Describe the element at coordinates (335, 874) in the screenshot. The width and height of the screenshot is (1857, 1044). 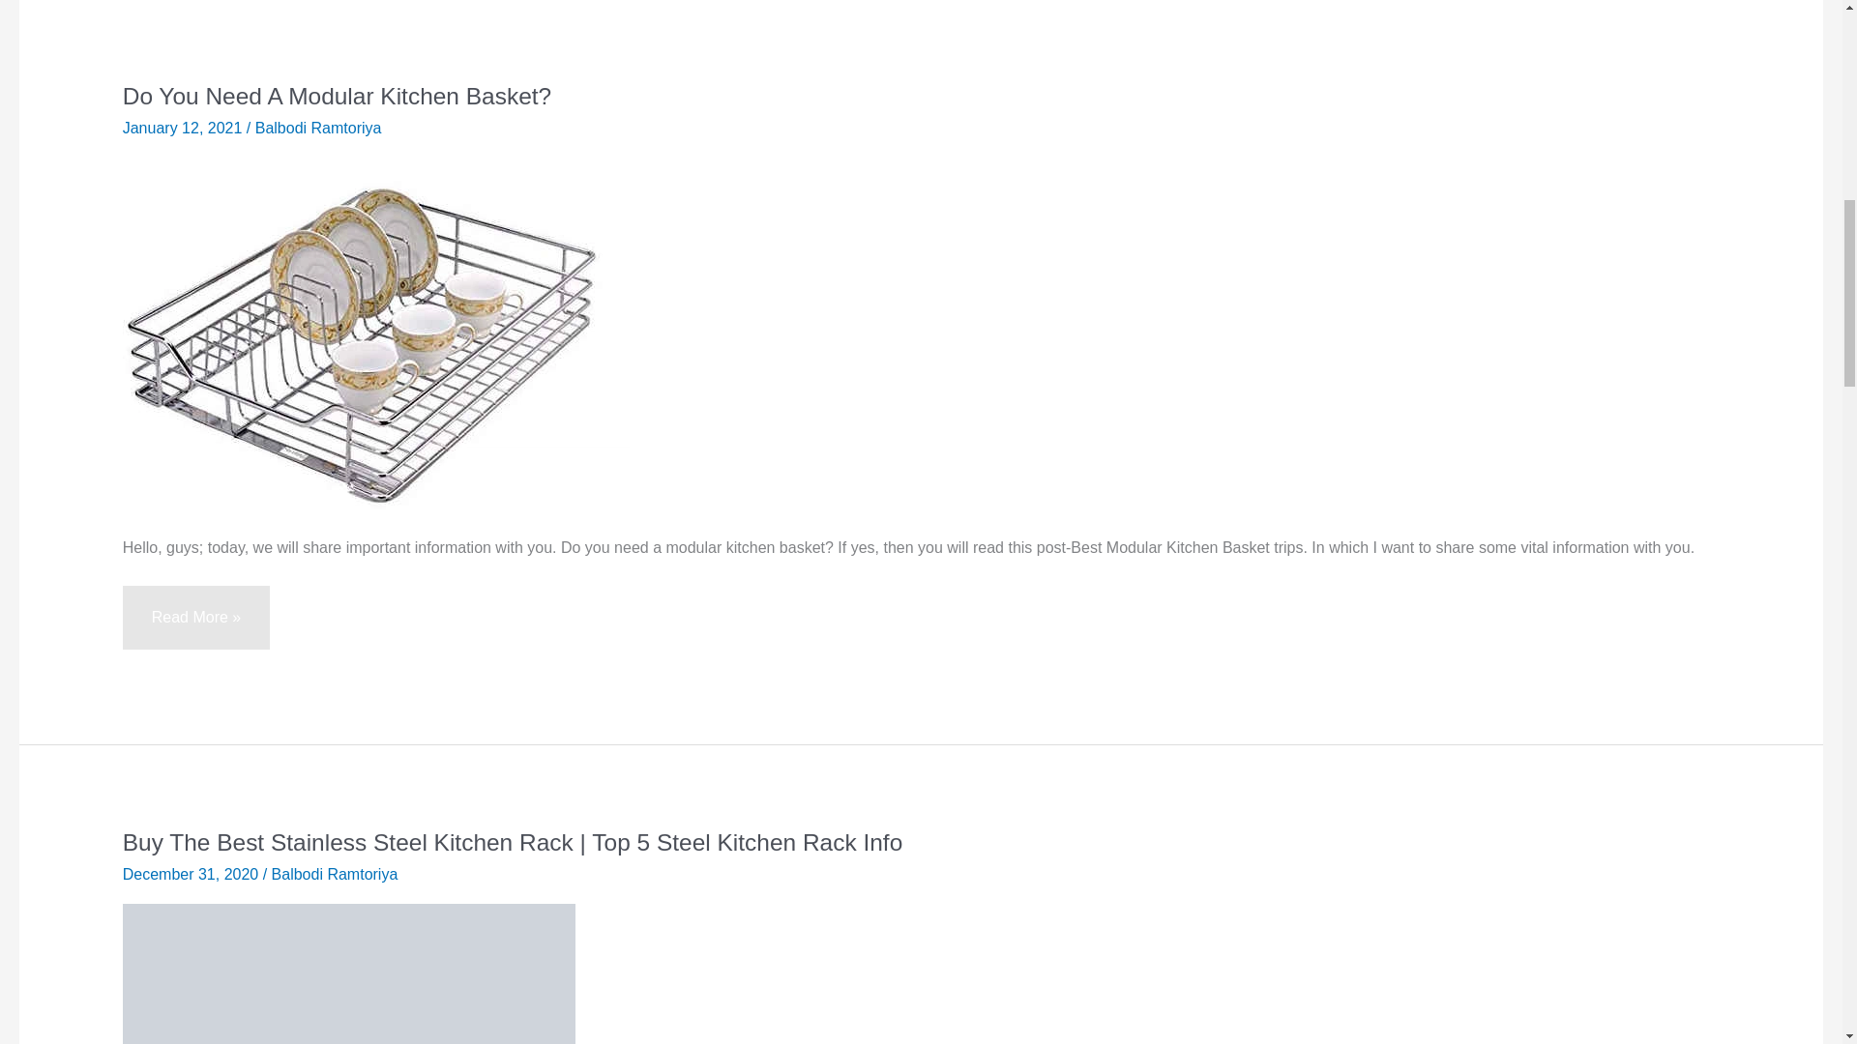
I see `View all posts by Balbodi Ramtoriya` at that location.